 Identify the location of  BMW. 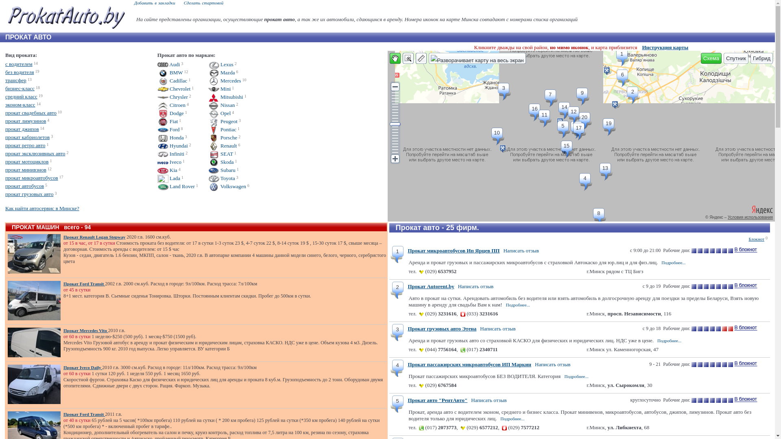
(170, 72).